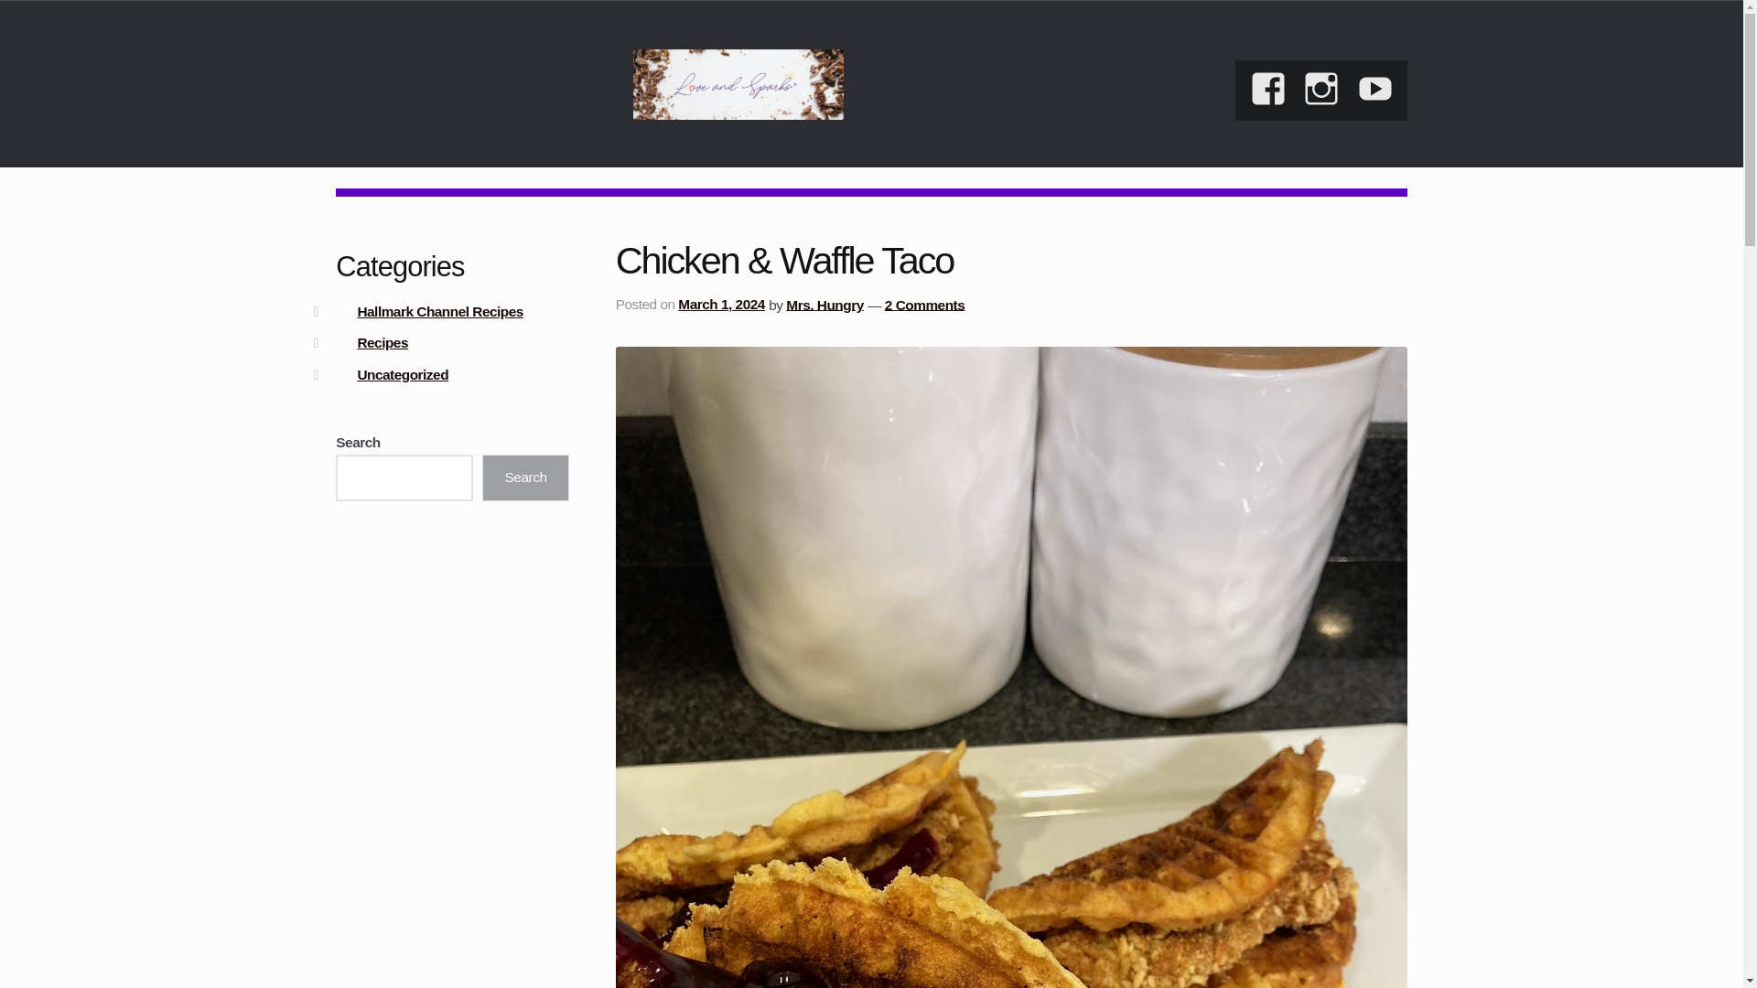 This screenshot has width=1757, height=988. What do you see at coordinates (721, 304) in the screenshot?
I see `March 1, 2024` at bounding box center [721, 304].